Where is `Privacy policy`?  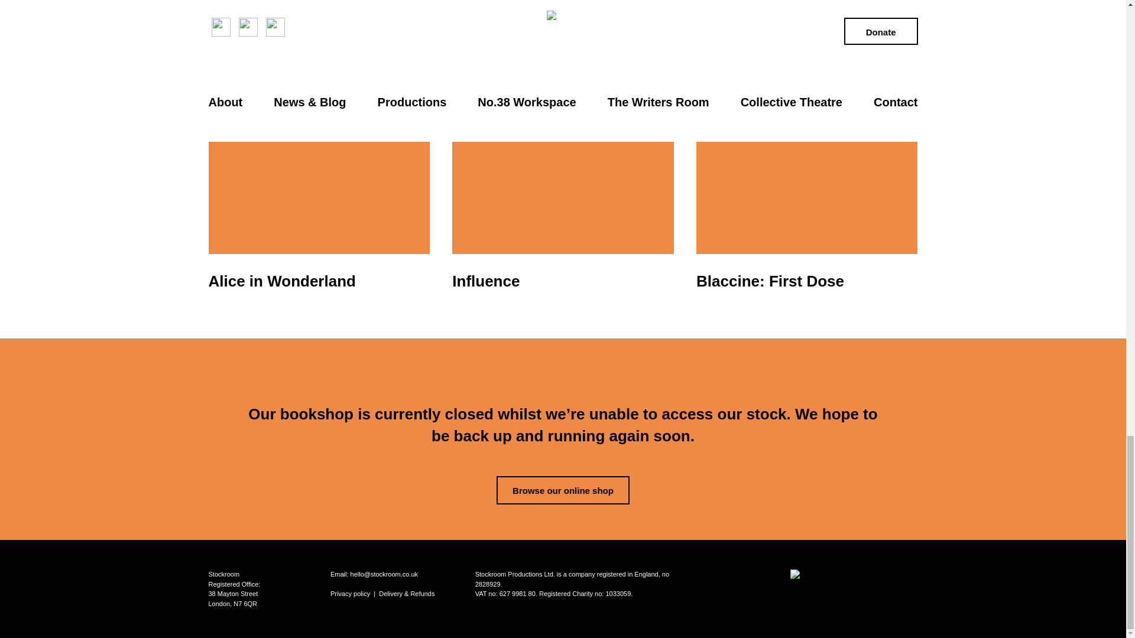
Privacy policy is located at coordinates (350, 593).